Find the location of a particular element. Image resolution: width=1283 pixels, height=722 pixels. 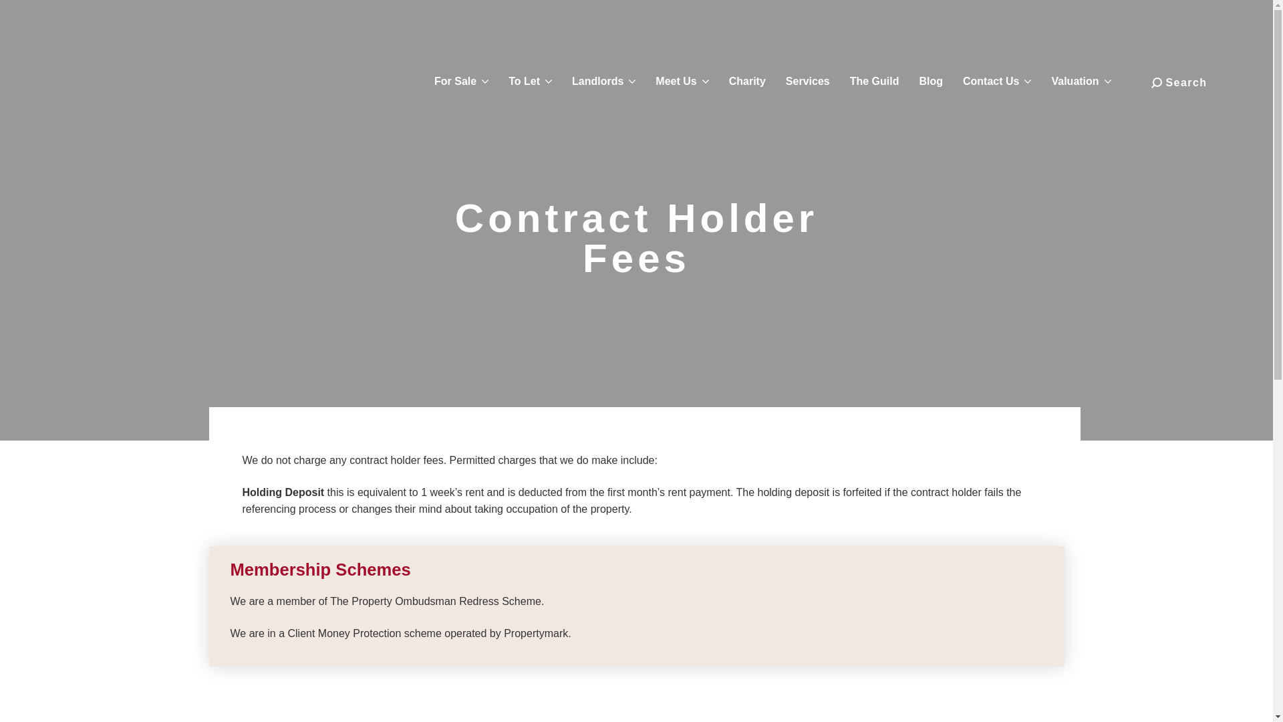

Contact Us is located at coordinates (997, 82).